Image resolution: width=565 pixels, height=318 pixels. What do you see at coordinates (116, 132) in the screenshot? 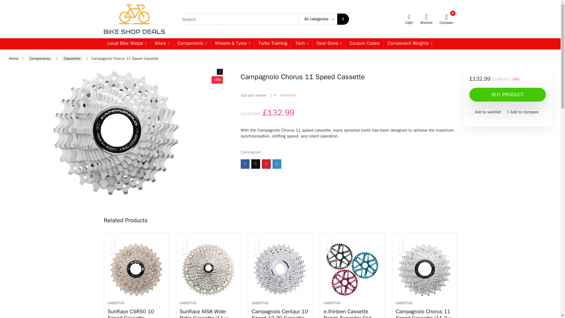
I see `Campagnolo Chorus 11 Speed Cassette` at bounding box center [116, 132].